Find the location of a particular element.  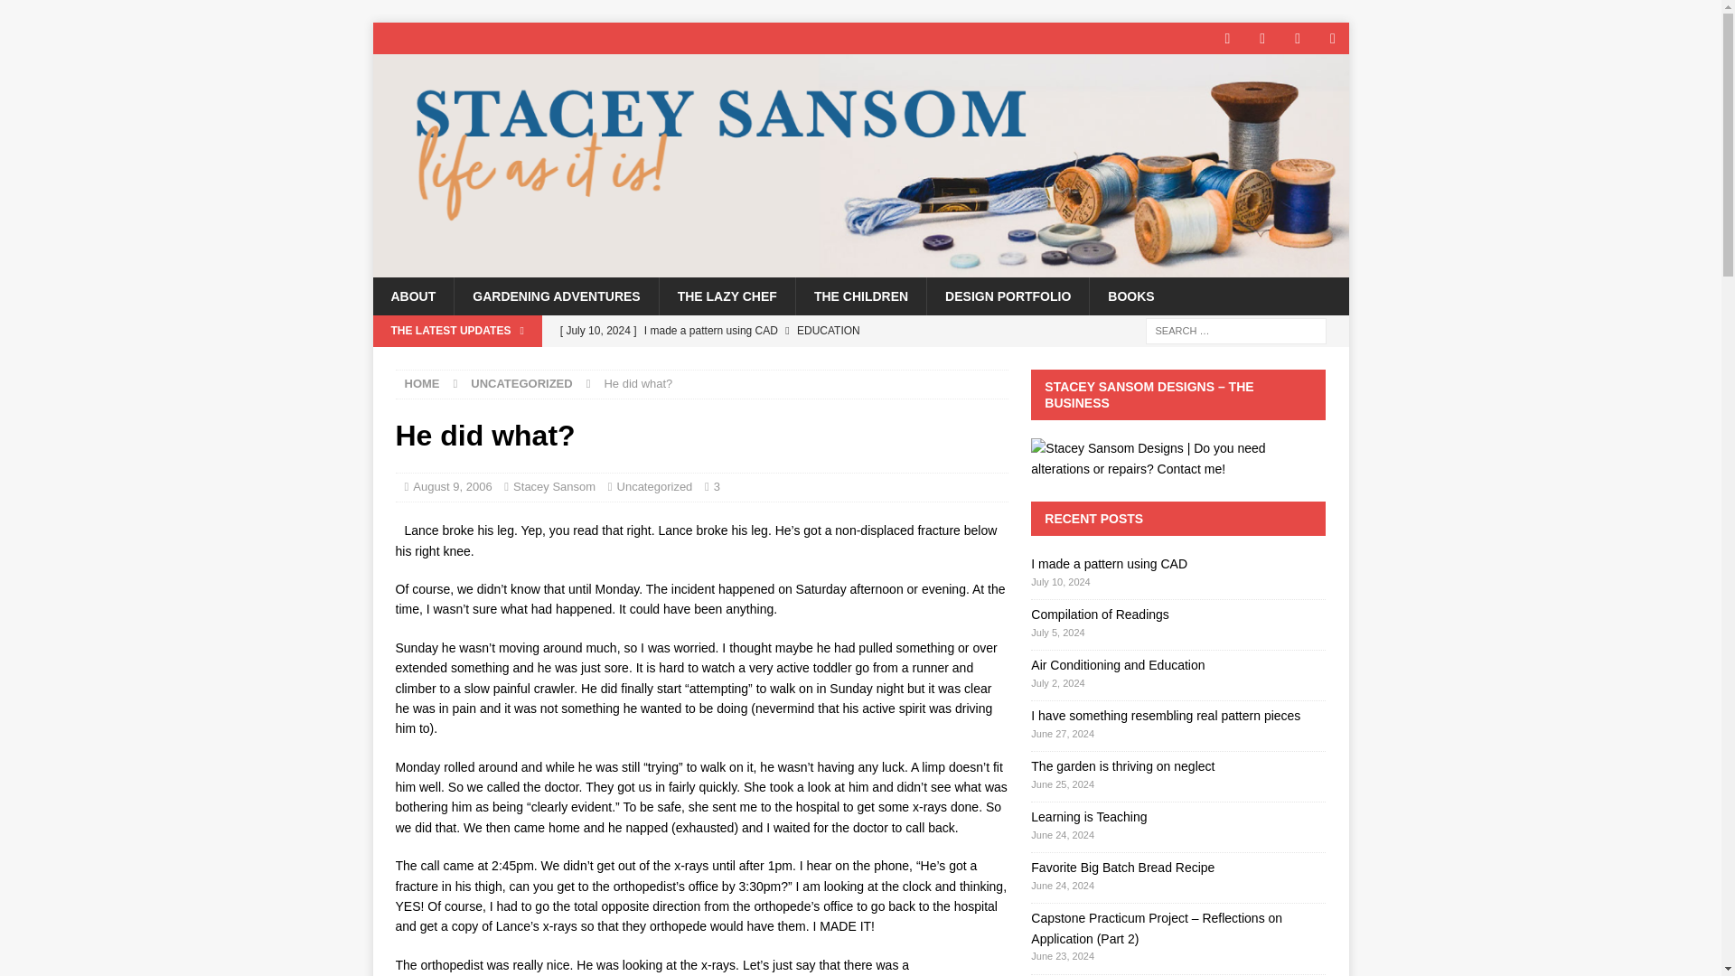

UNCATEGORIZED is located at coordinates (520, 383).